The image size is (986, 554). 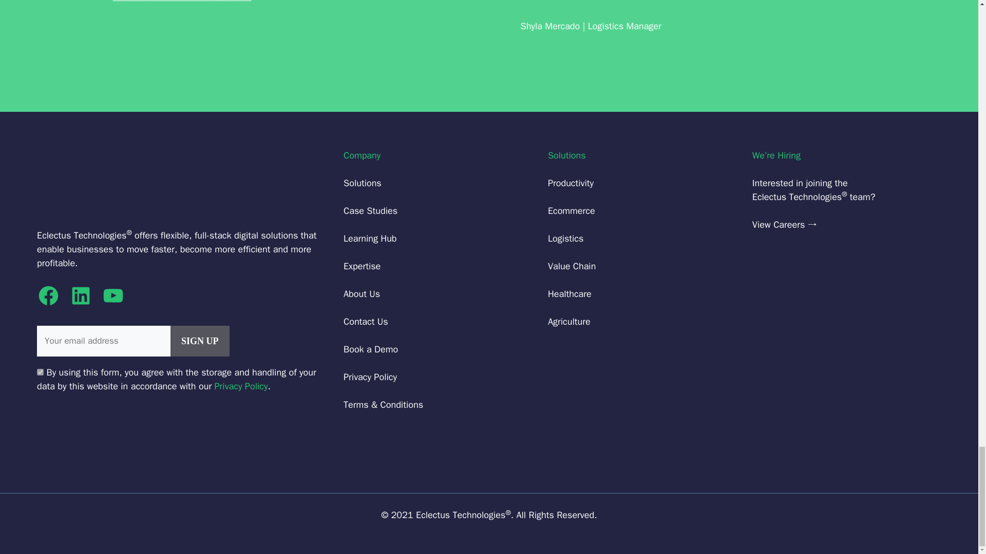 I want to click on Or Learn more about our solutions, so click(x=182, y=1).